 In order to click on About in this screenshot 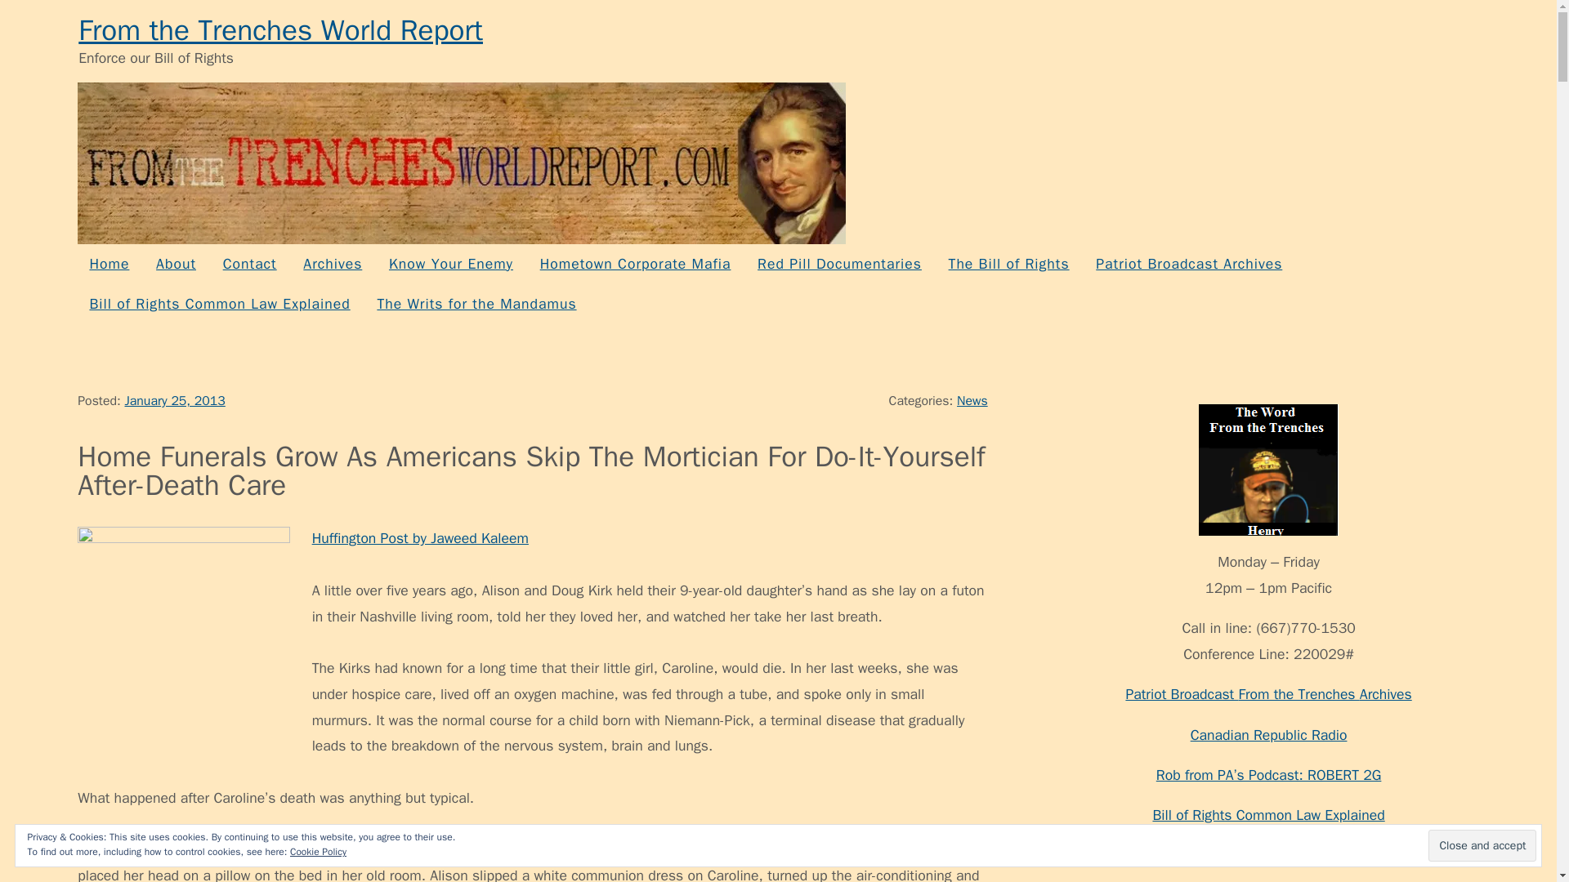, I will do `click(177, 264)`.